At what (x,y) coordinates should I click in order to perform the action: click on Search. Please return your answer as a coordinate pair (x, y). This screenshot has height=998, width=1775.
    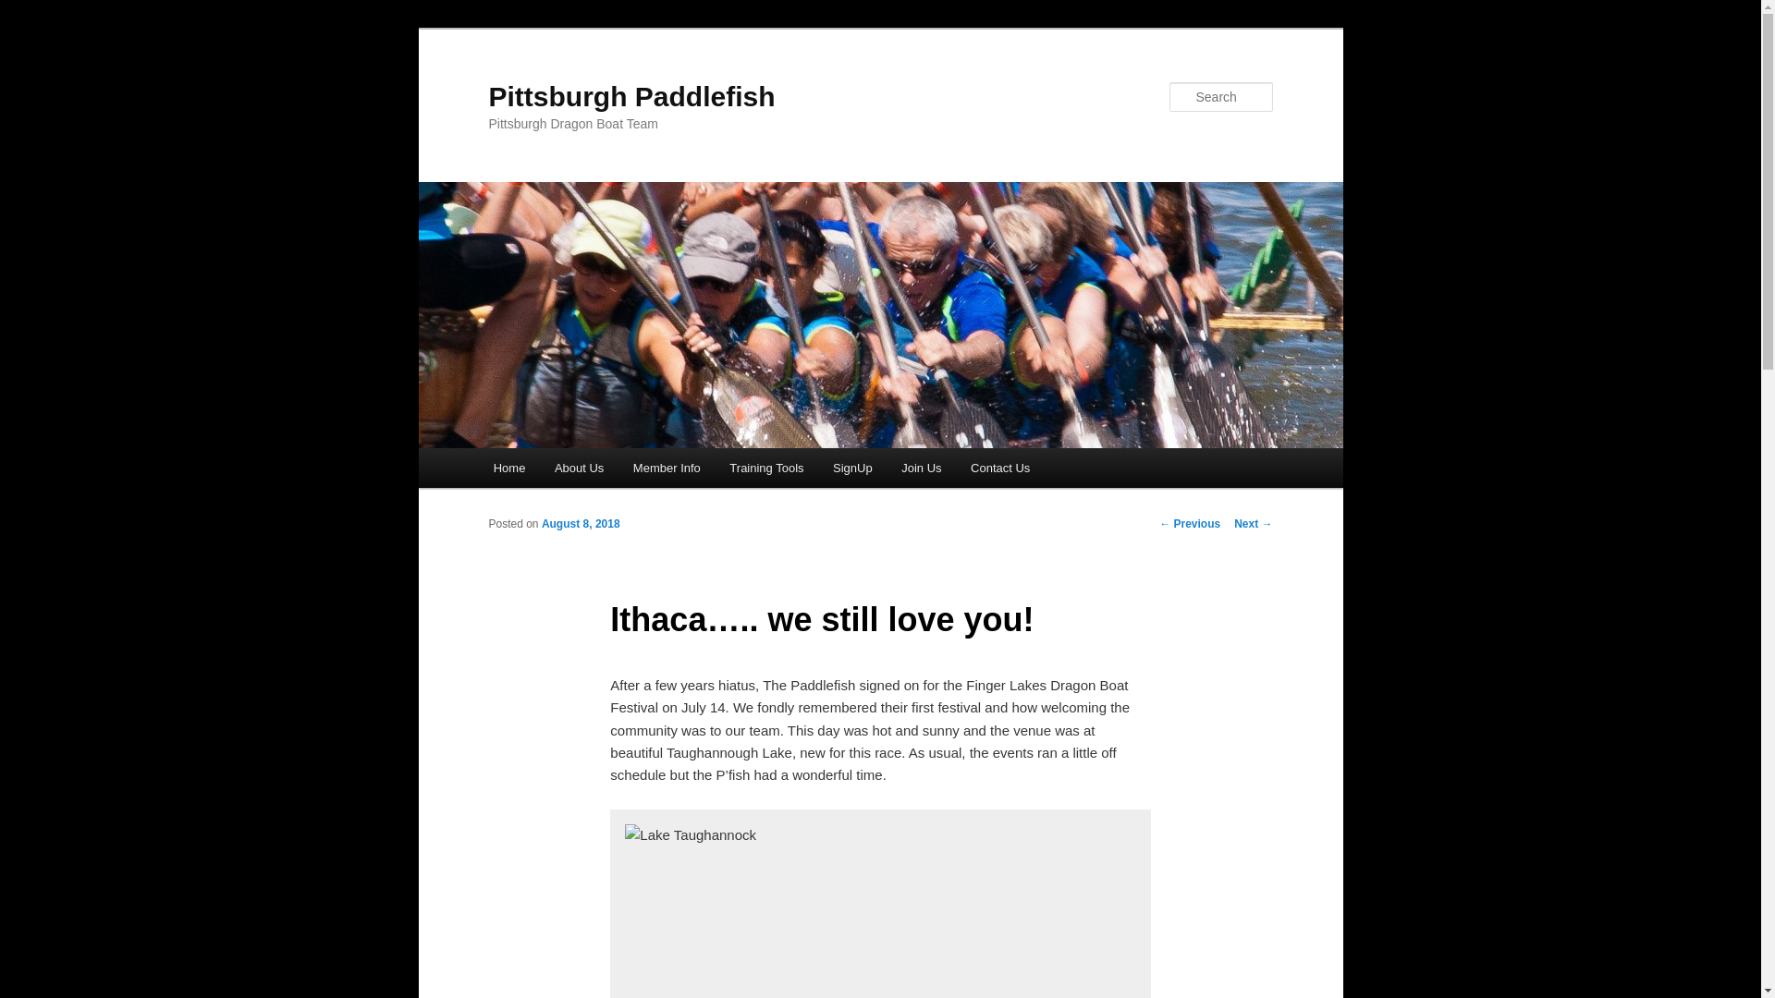
    Looking at the image, I should click on (30, 10).